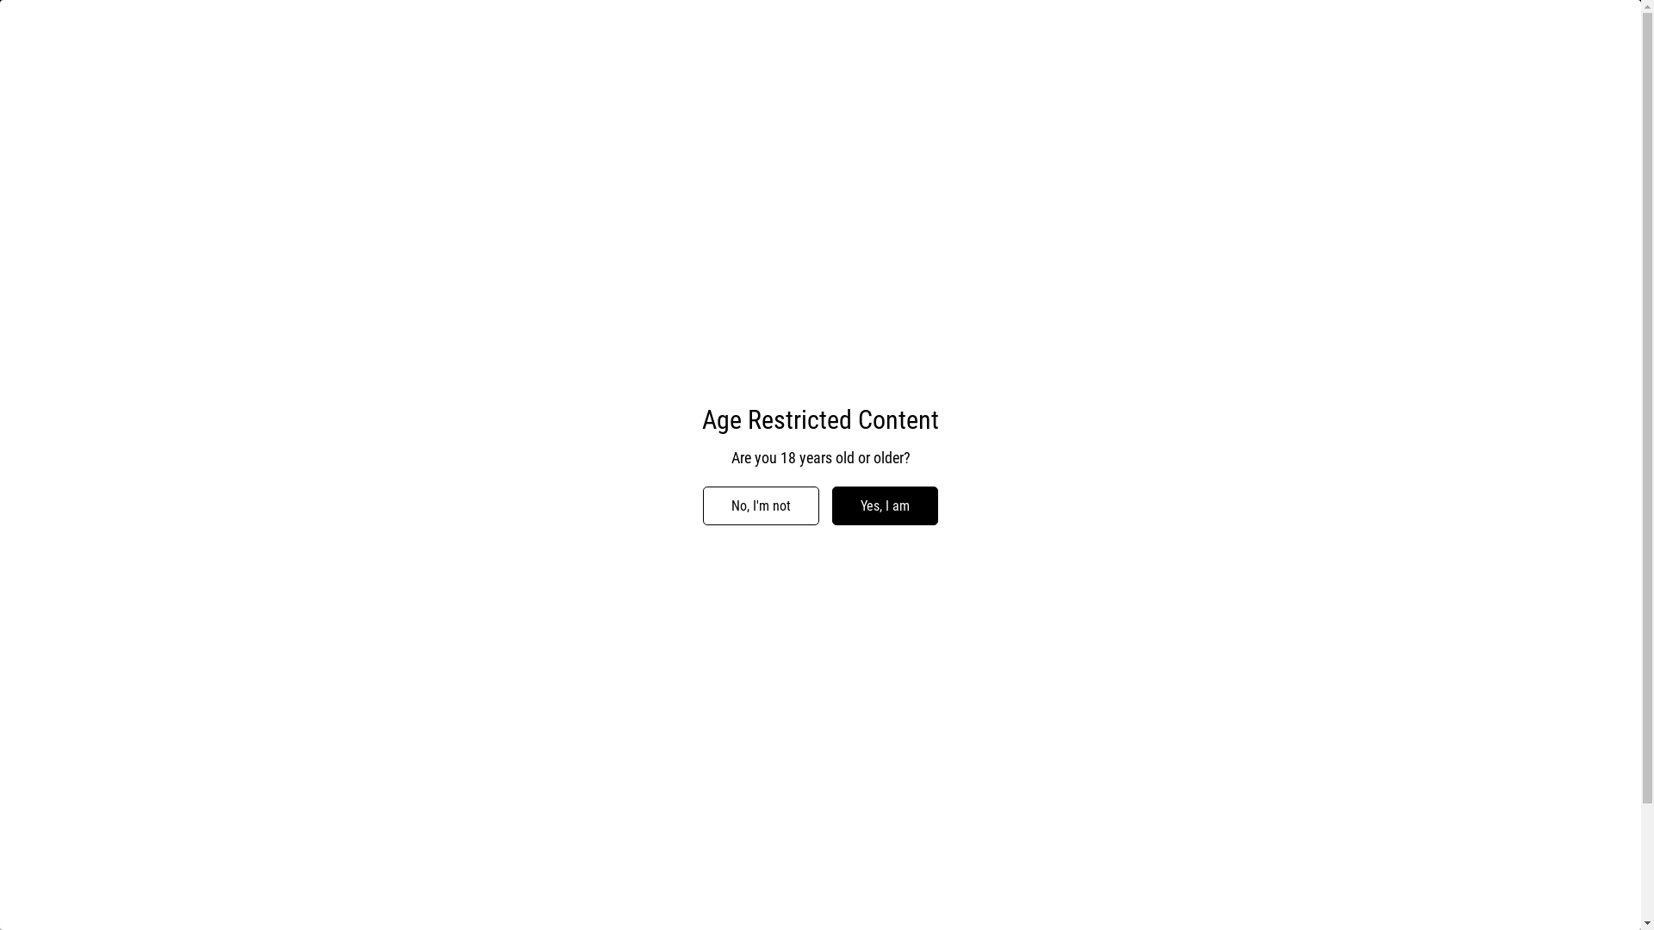 The height and width of the screenshot is (930, 1654). Describe the element at coordinates (1358, 908) in the screenshot. I see `1300 133 993` at that location.